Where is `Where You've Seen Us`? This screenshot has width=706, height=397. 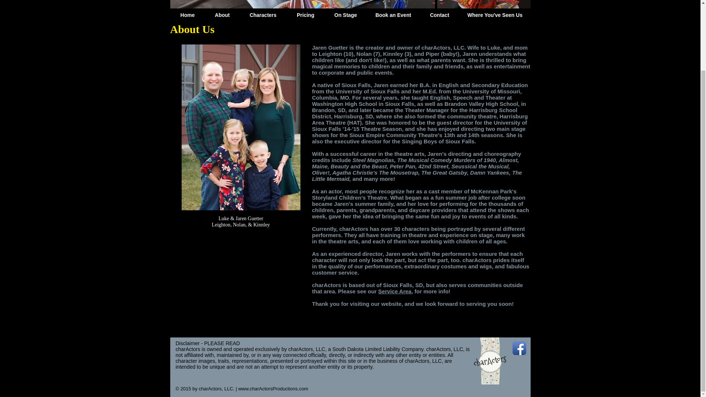 Where You've Seen Us is located at coordinates (494, 15).